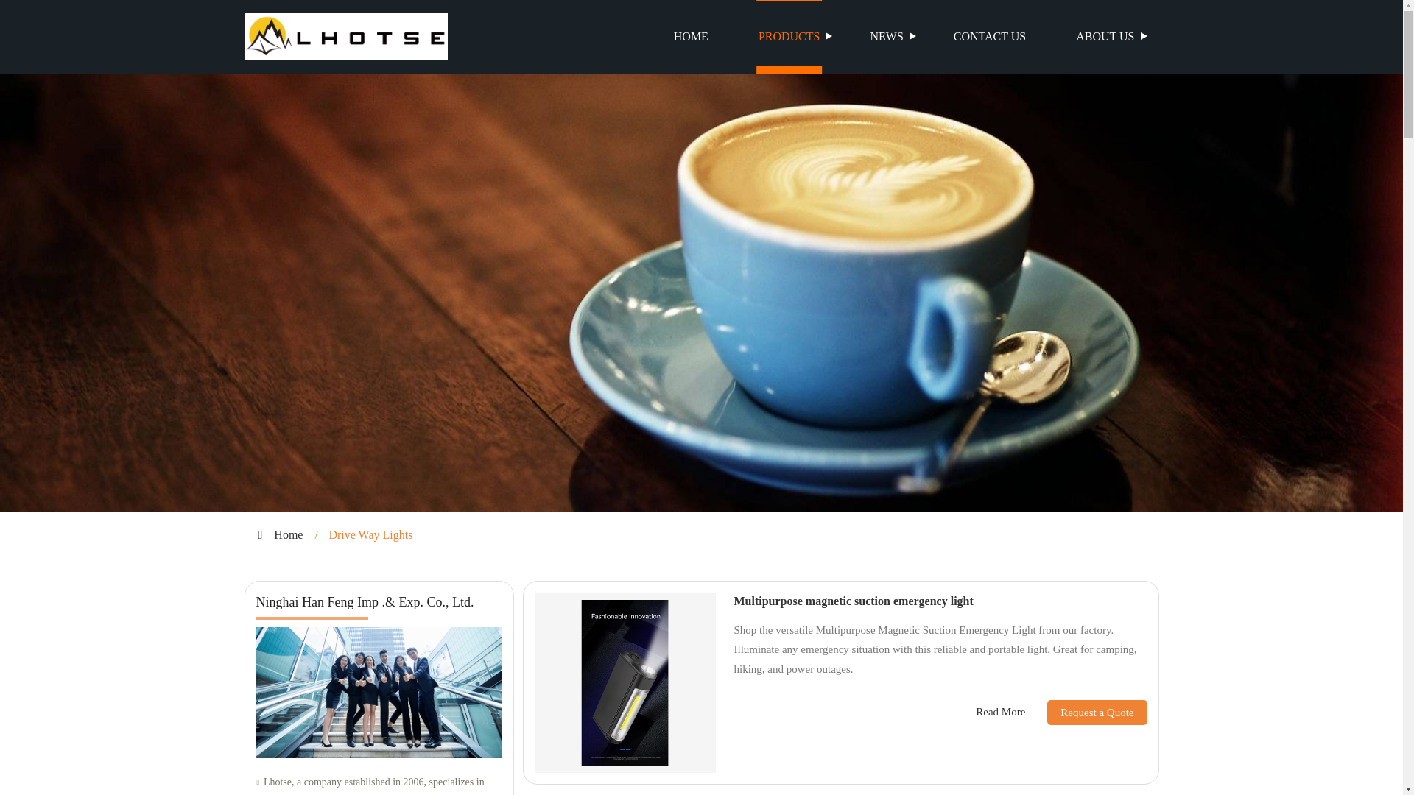 This screenshot has width=1414, height=795. I want to click on PRODUCTS, so click(789, 37).